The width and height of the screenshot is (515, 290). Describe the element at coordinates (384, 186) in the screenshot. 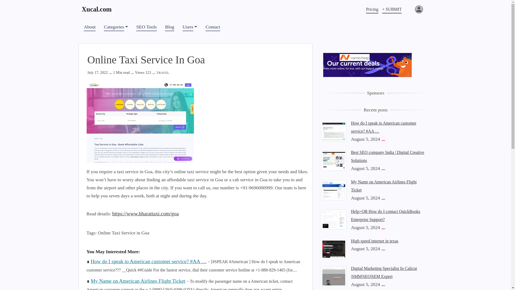

I see `My Name on American Airlines Flight Ticket` at that location.